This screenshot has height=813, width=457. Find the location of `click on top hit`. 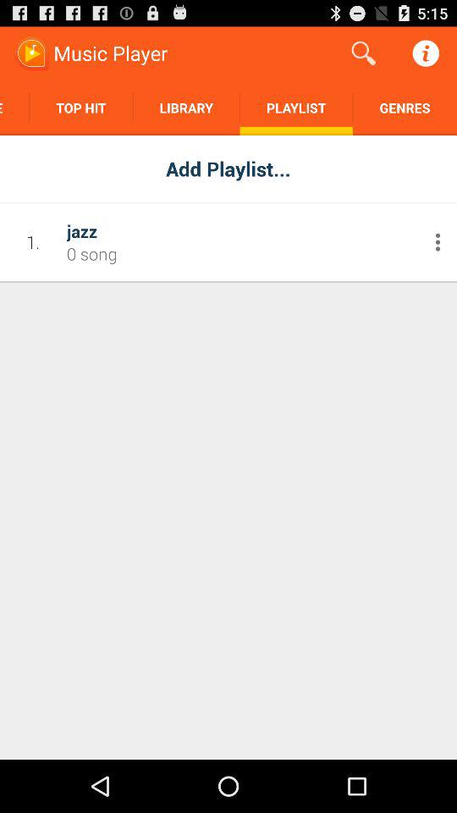

click on top hit is located at coordinates (81, 108).